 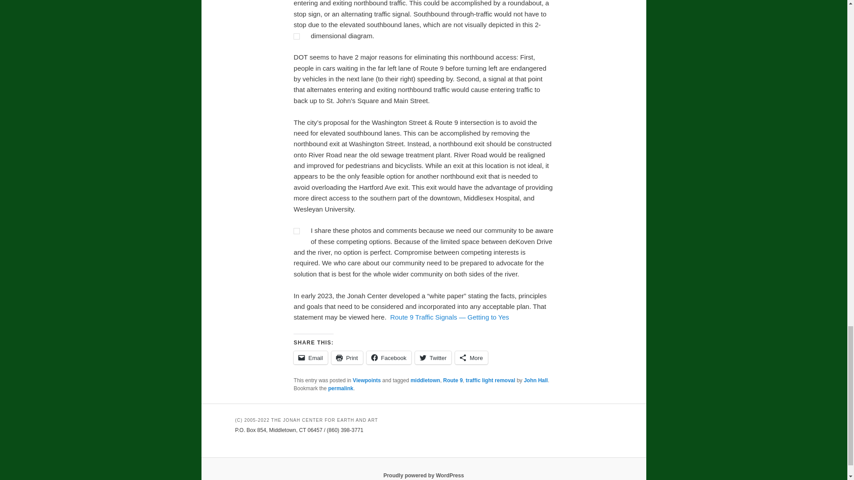 I want to click on Click to print, so click(x=347, y=357).